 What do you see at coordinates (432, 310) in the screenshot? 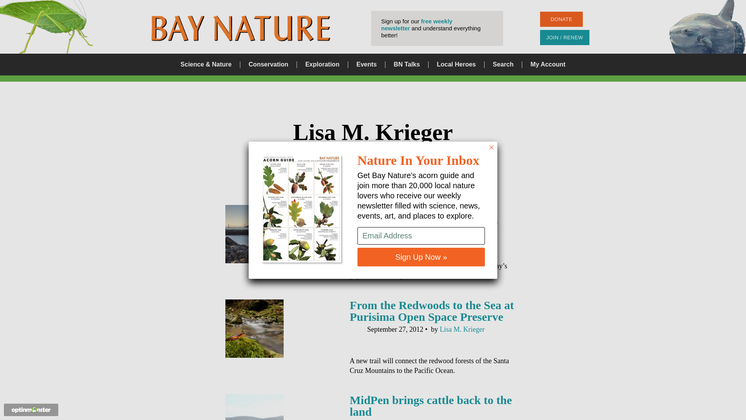
I see `From the Redwoods to the Sea at Purisima Open Space Preserve` at bounding box center [432, 310].